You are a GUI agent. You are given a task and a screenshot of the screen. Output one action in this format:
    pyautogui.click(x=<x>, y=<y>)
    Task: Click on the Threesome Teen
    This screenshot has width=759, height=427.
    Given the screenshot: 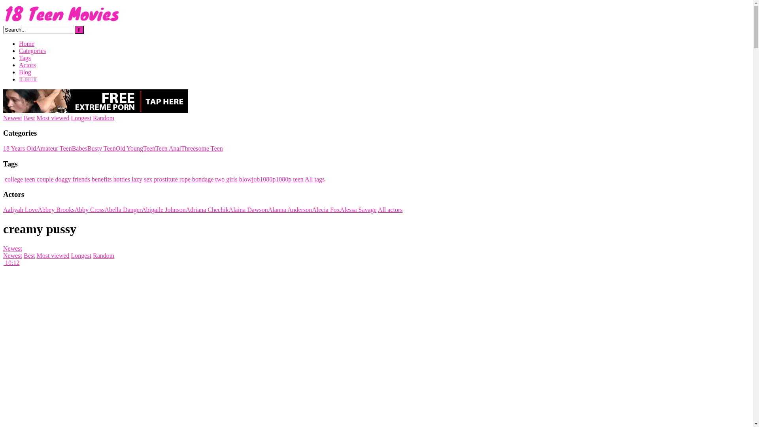 What is the action you would take?
    pyautogui.click(x=202, y=149)
    